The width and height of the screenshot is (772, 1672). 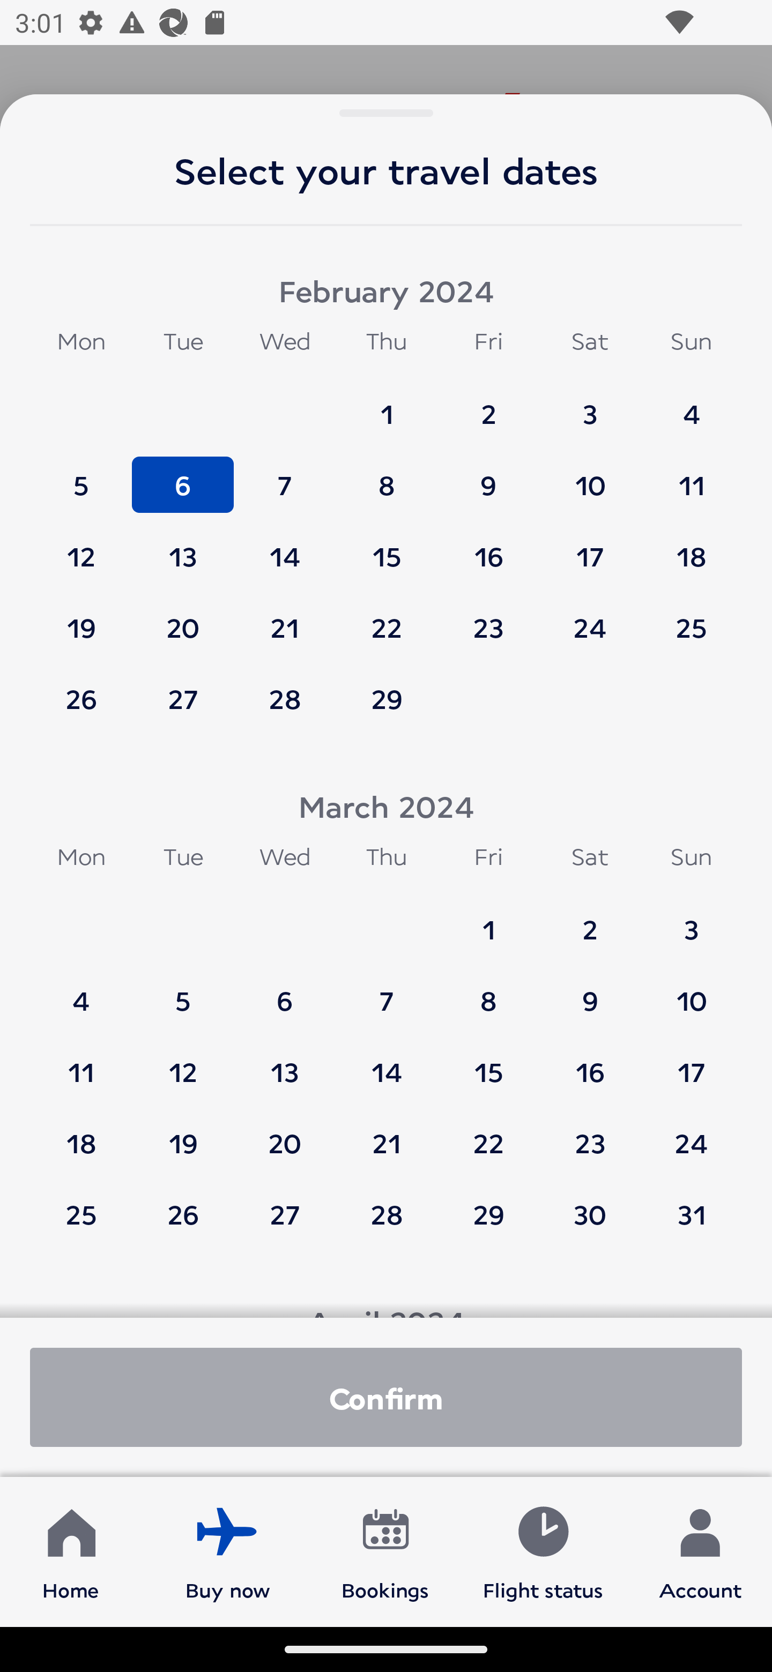 I want to click on 24, so click(x=590, y=617).